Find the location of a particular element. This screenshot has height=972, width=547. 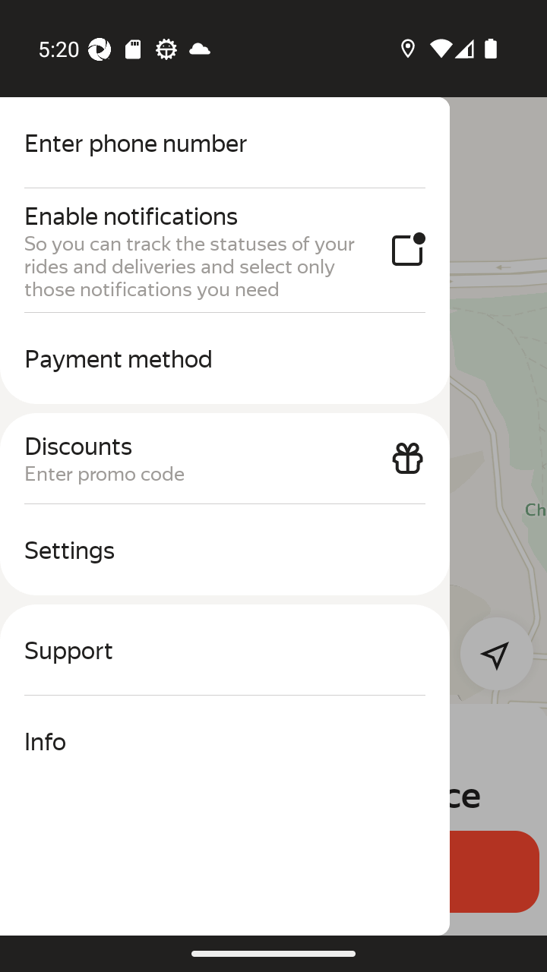

Support is located at coordinates (225, 650).